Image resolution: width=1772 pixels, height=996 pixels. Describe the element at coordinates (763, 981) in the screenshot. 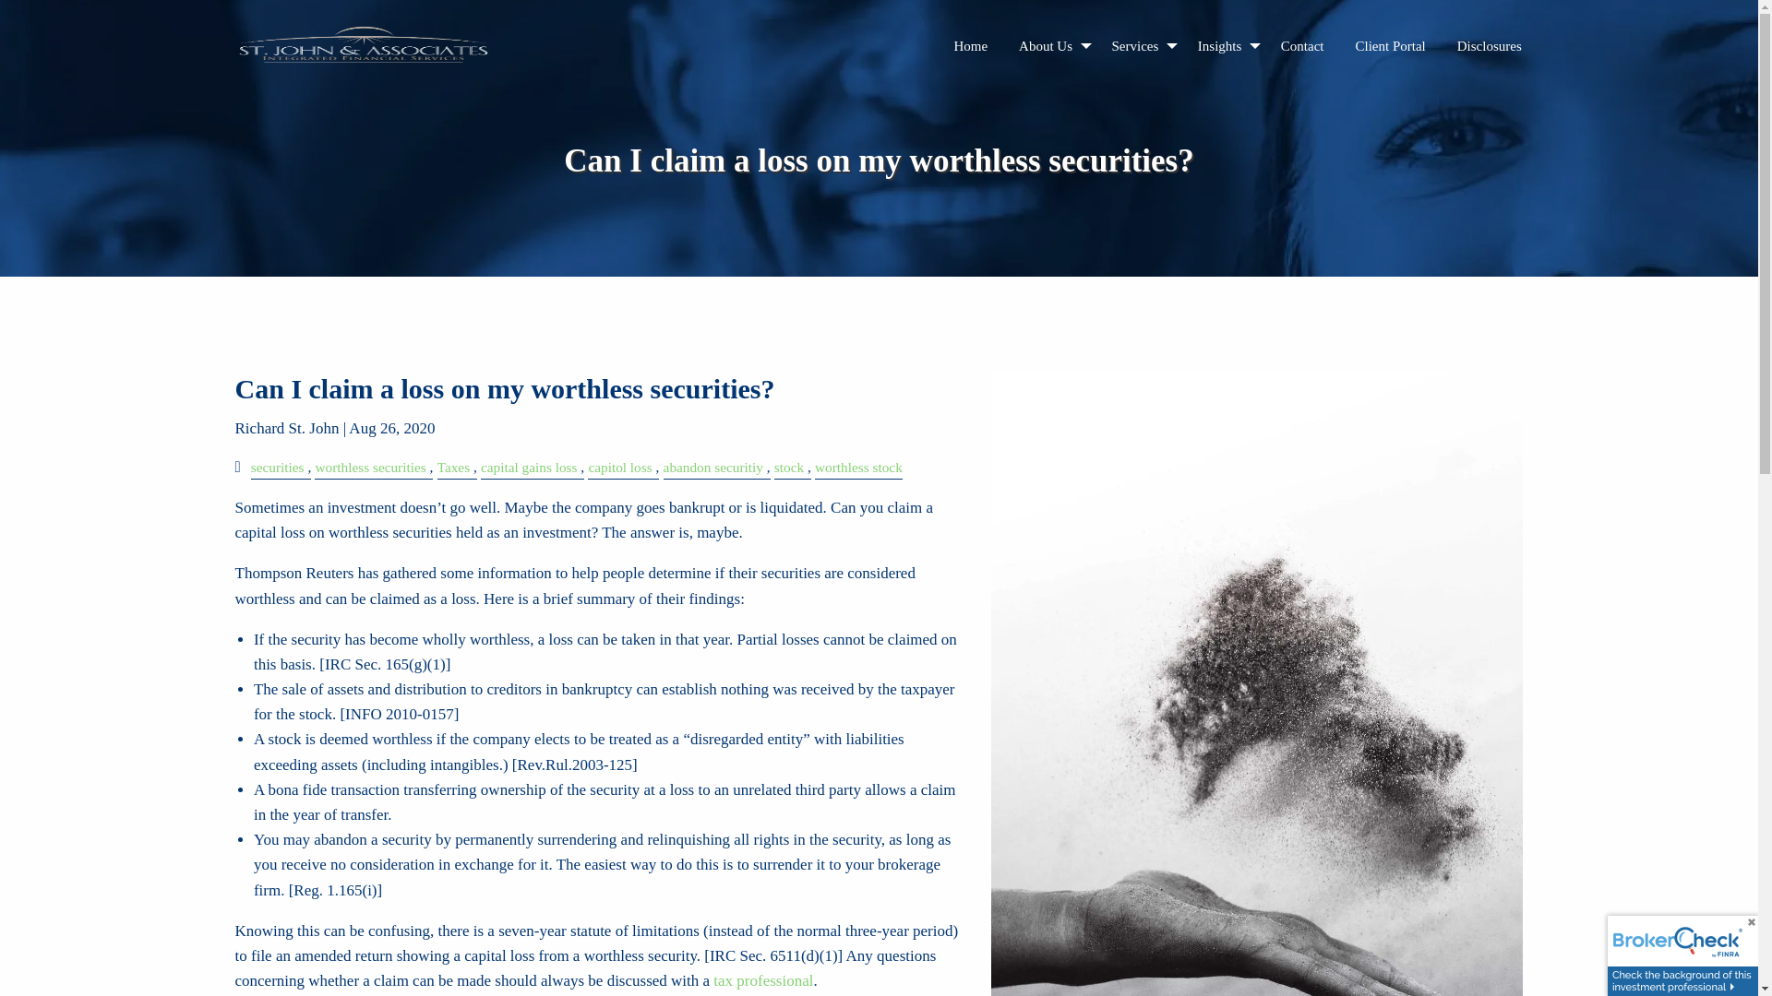

I see `Tax Planning with Financial Services` at that location.